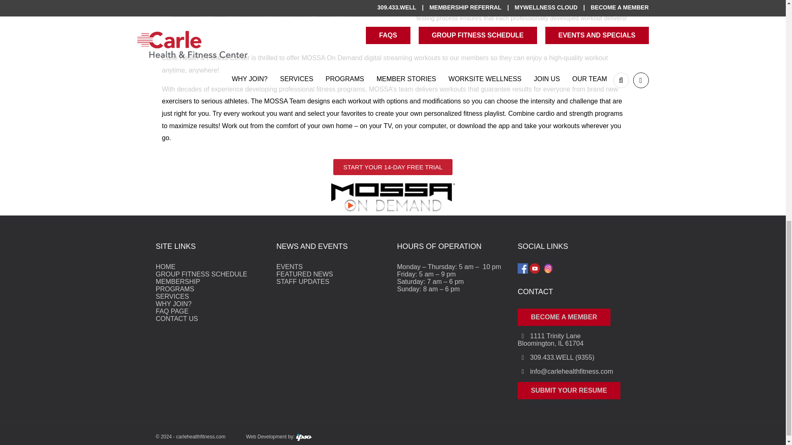 This screenshot has width=792, height=445. What do you see at coordinates (523, 269) in the screenshot?
I see `Facebook` at bounding box center [523, 269].